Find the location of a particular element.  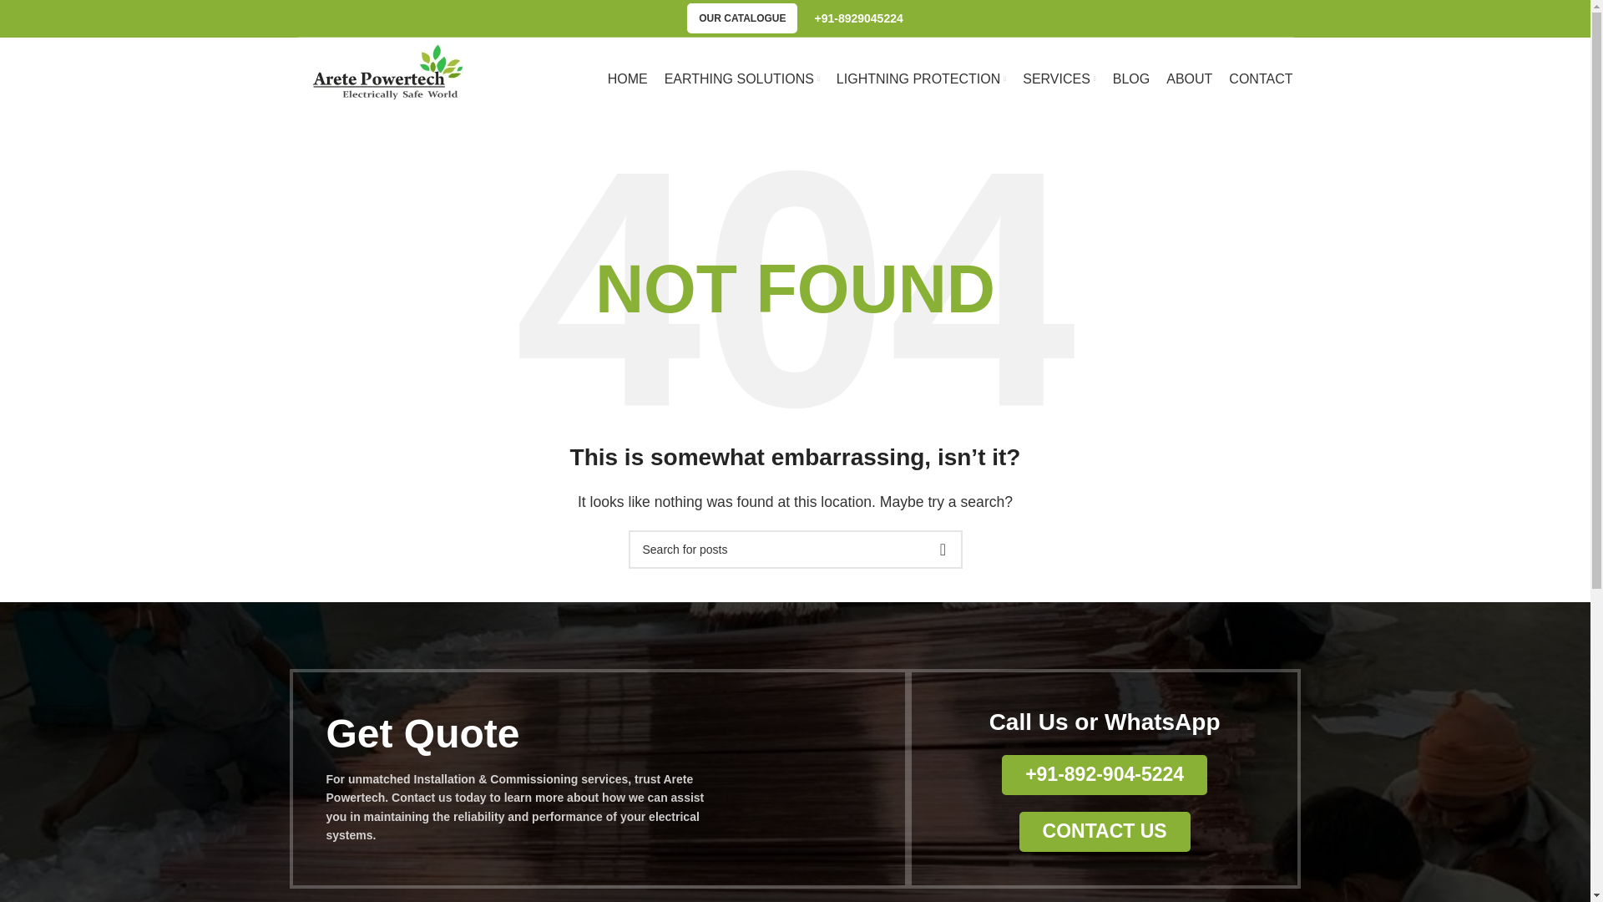

SERVICES is located at coordinates (1059, 79).